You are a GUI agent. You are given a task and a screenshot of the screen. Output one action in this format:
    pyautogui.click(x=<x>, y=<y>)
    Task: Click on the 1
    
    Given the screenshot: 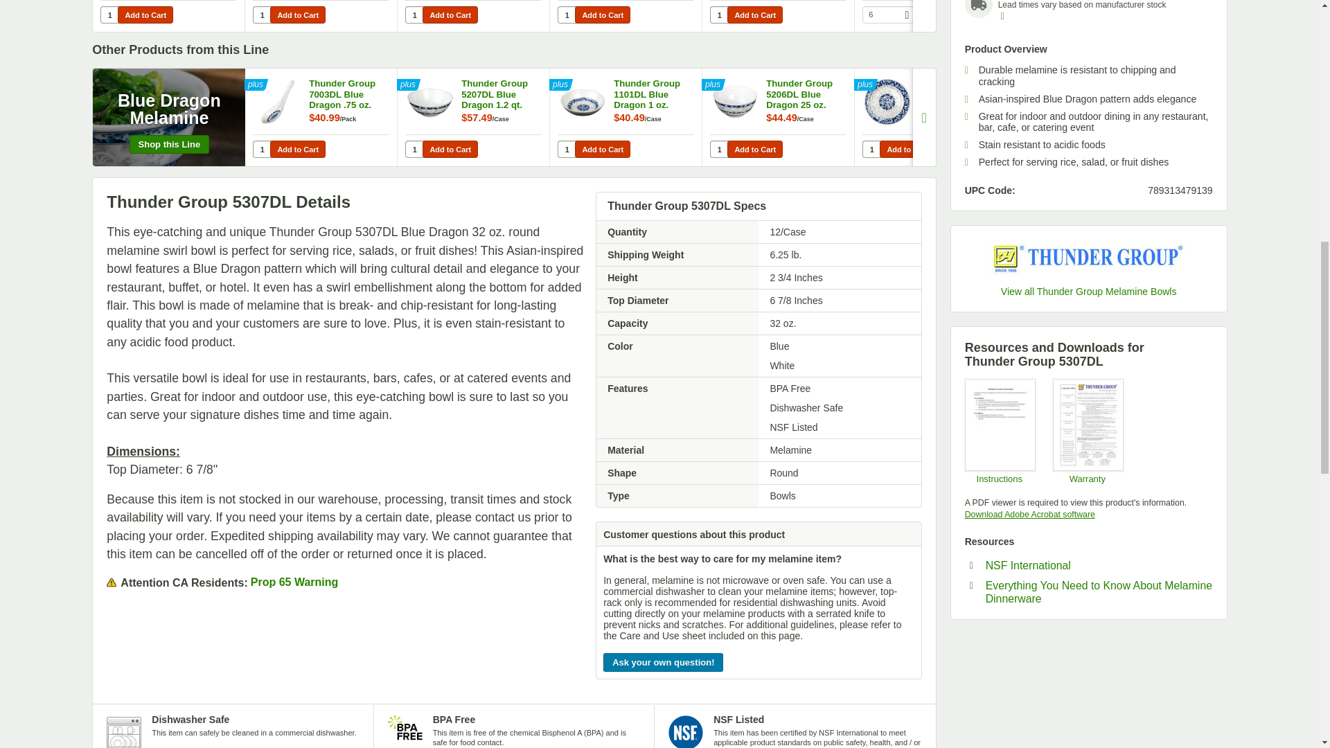 What is the action you would take?
    pyautogui.click(x=567, y=14)
    